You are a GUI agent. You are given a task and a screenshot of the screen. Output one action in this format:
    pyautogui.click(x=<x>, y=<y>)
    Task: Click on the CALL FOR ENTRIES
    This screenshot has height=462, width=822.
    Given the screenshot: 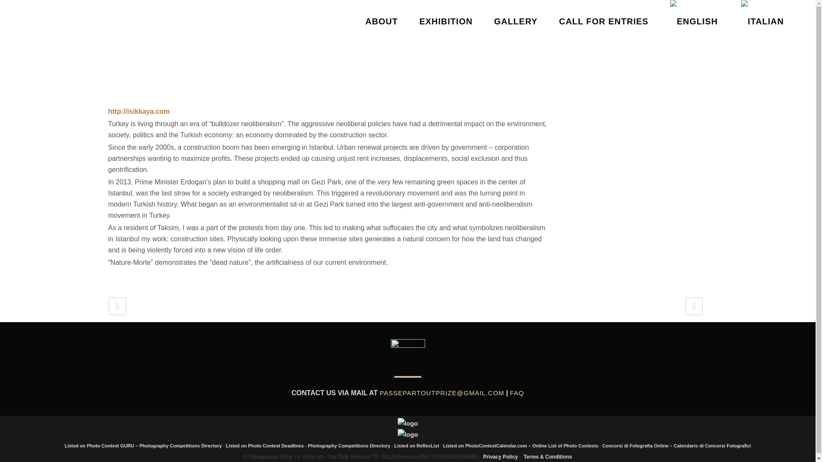 What is the action you would take?
    pyautogui.click(x=604, y=21)
    